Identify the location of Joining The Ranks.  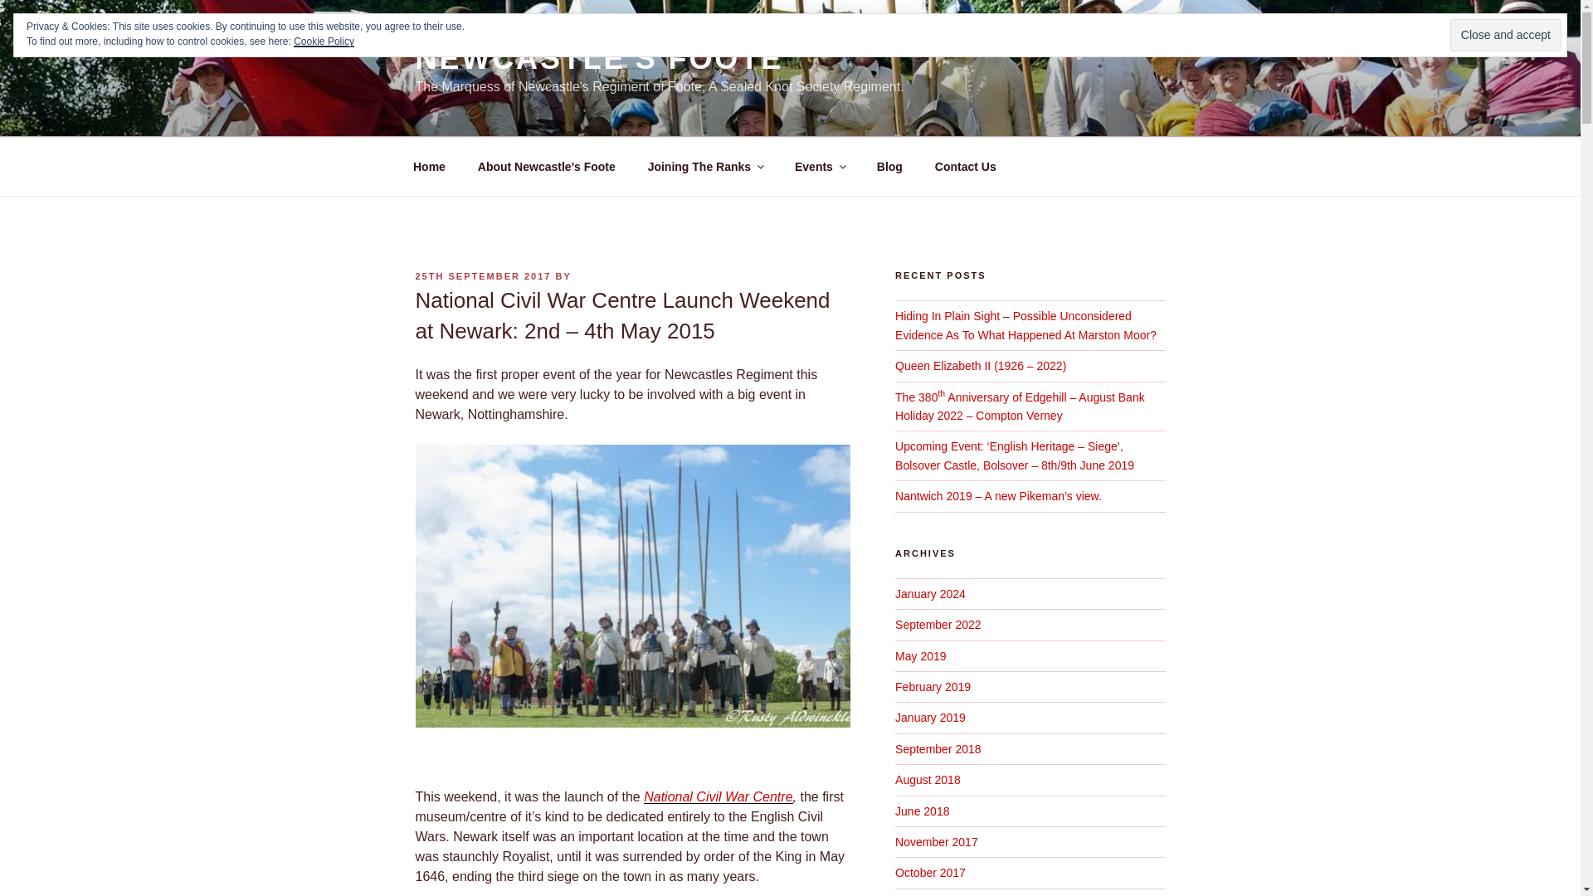
(704, 166).